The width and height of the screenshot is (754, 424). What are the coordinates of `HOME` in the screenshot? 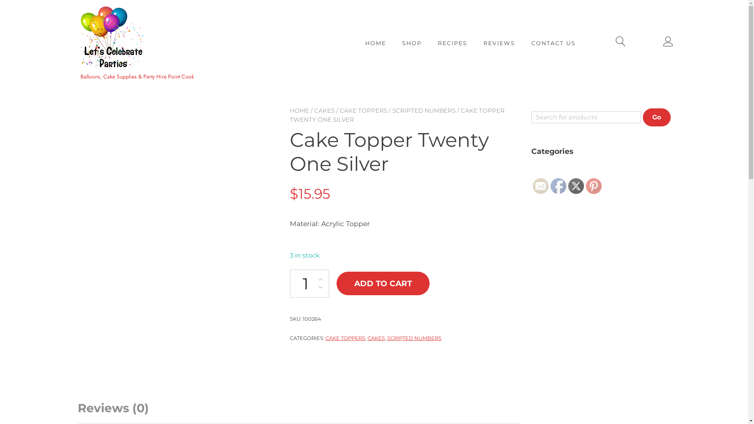 It's located at (375, 43).